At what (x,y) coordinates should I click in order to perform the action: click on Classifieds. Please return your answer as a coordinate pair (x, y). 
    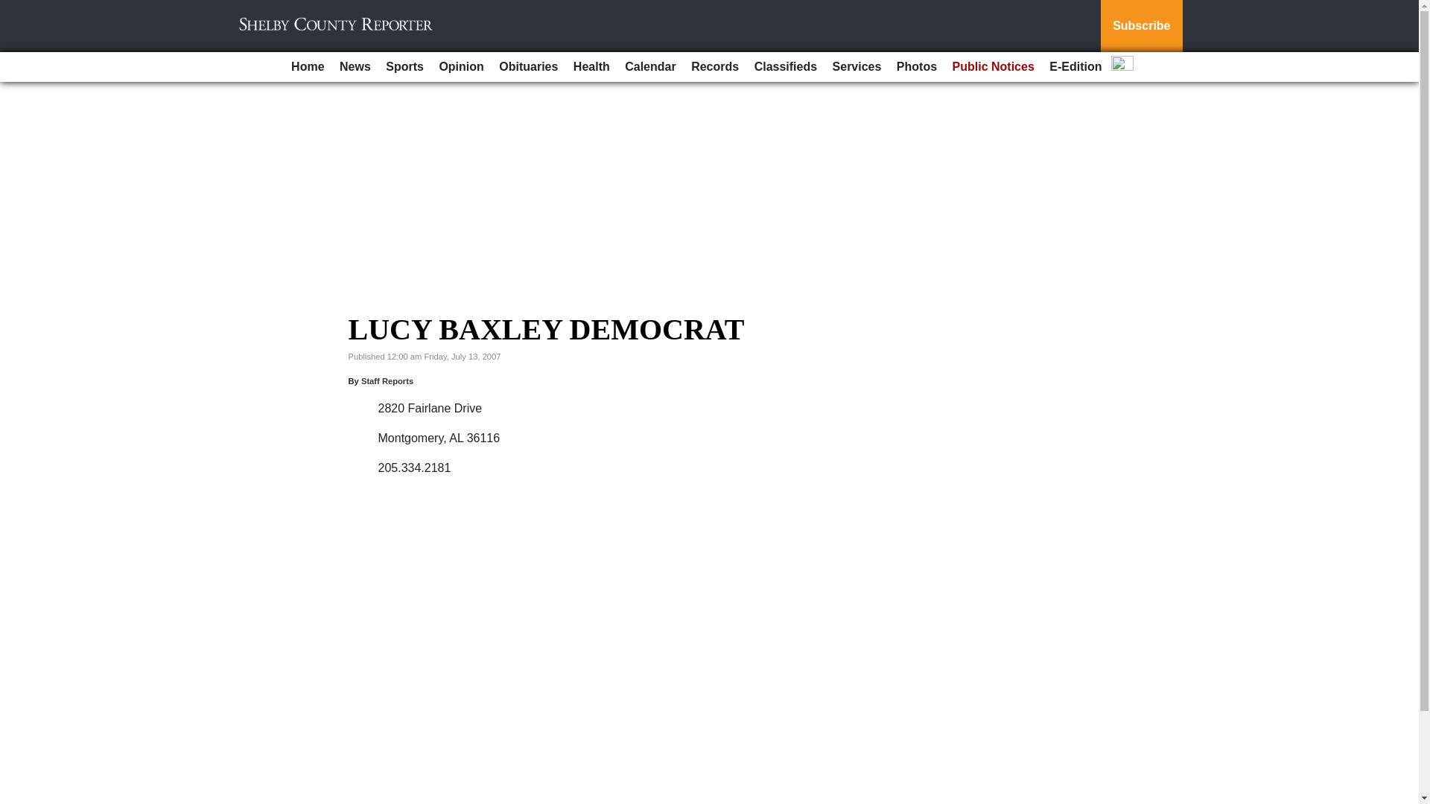
    Looking at the image, I should click on (785, 67).